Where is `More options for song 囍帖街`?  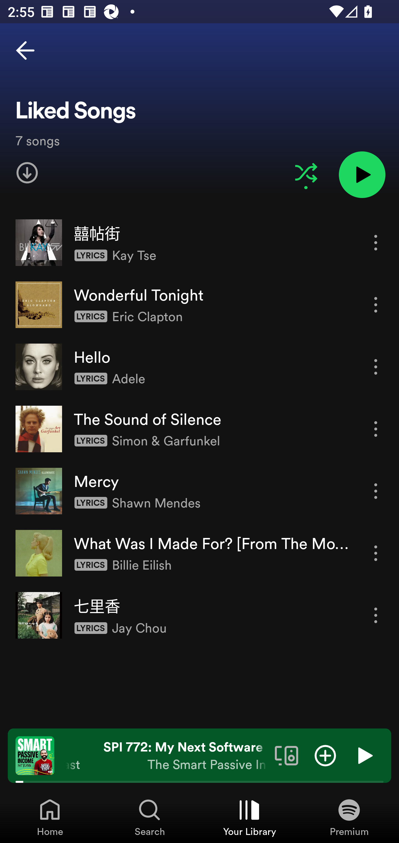 More options for song 囍帖街 is located at coordinates (376, 242).